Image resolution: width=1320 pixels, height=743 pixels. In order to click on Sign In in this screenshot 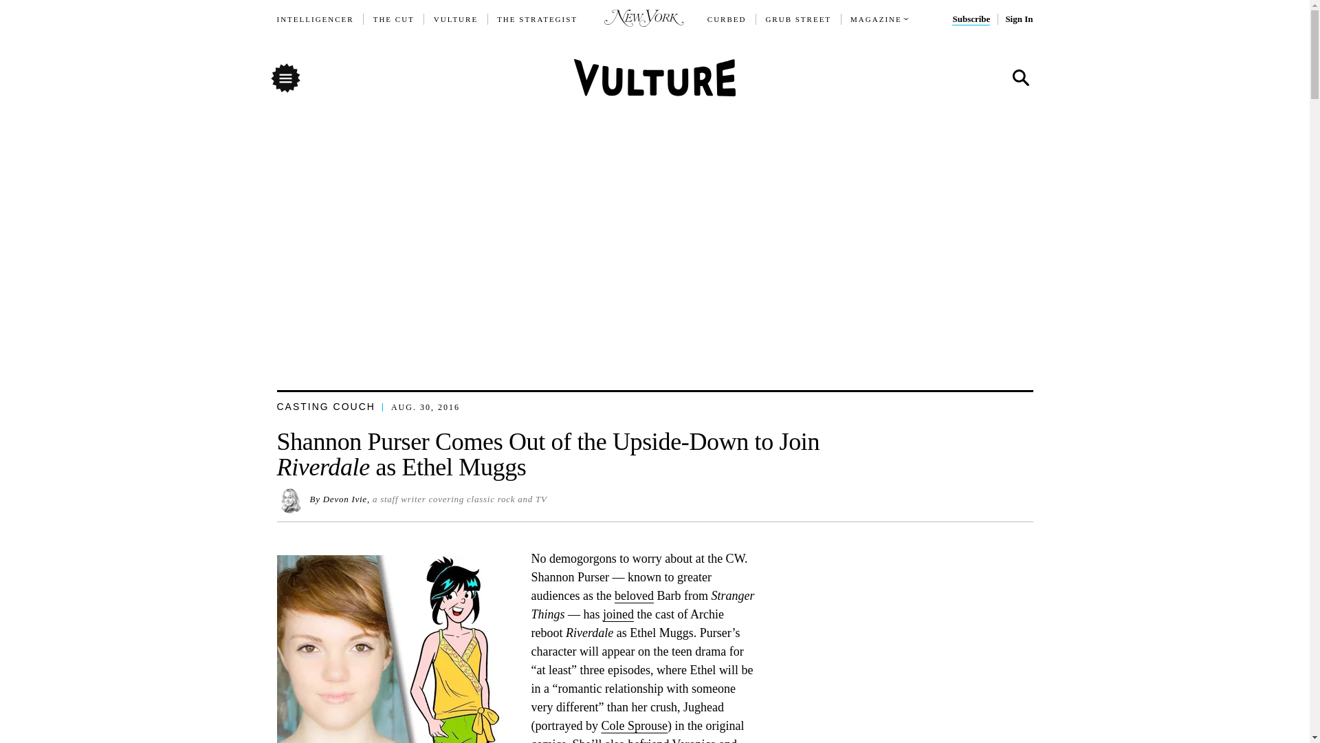, I will do `click(1018, 19)`.